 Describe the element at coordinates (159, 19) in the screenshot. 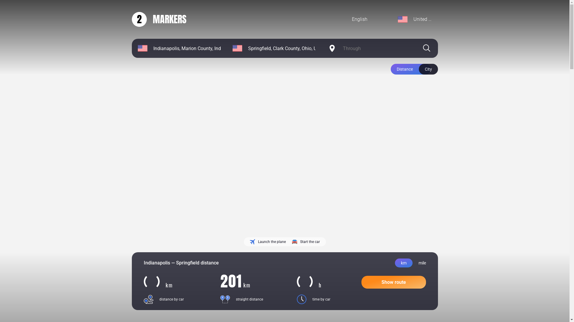

I see `2MARKERS` at that location.